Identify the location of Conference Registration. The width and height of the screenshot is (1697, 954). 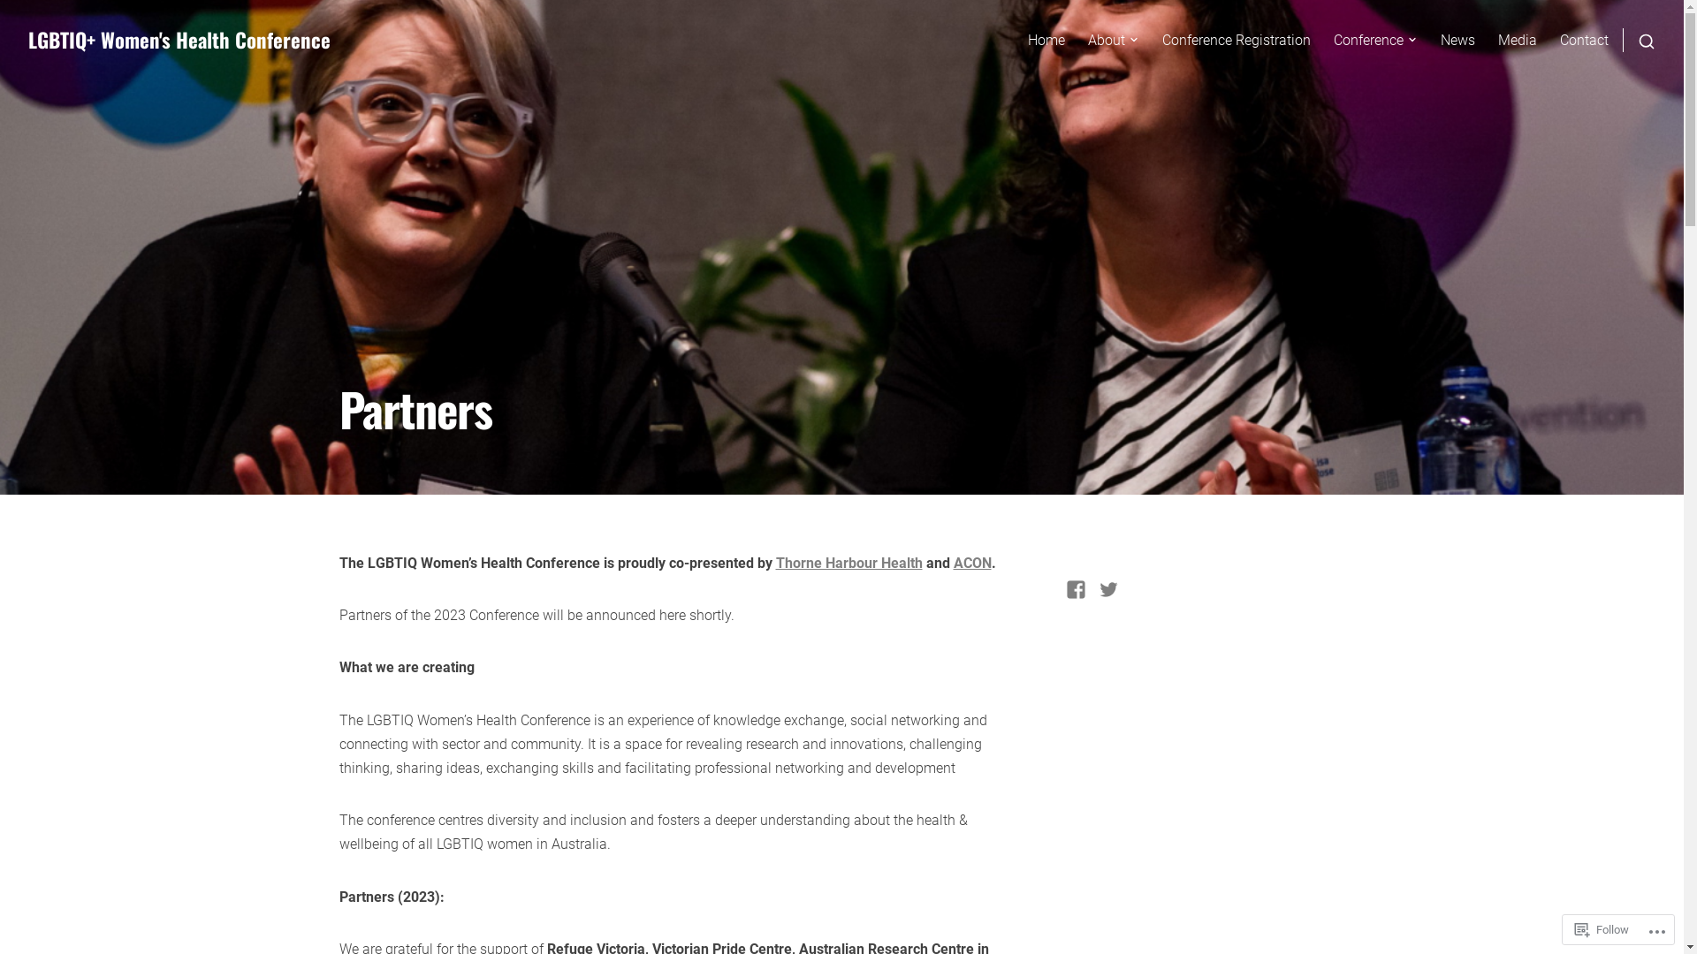
(1237, 41).